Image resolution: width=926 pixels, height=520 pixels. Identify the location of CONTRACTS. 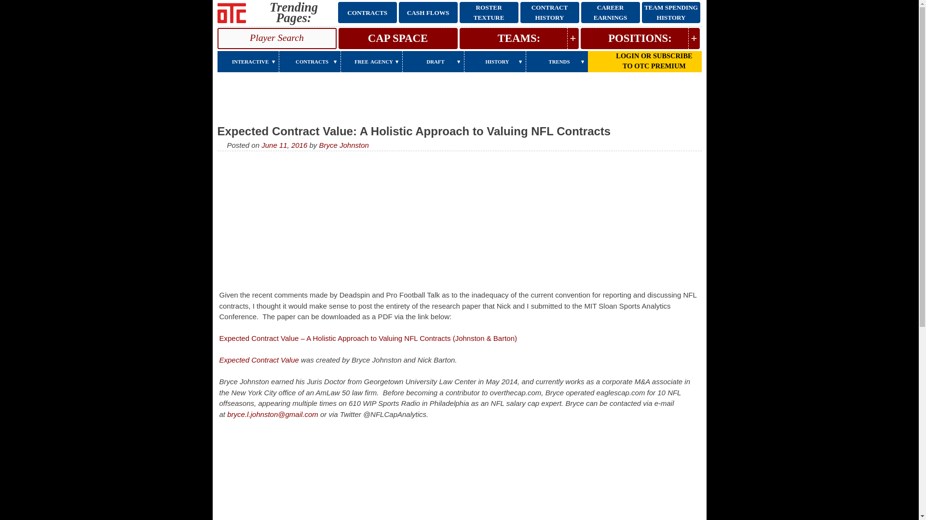
(368, 13).